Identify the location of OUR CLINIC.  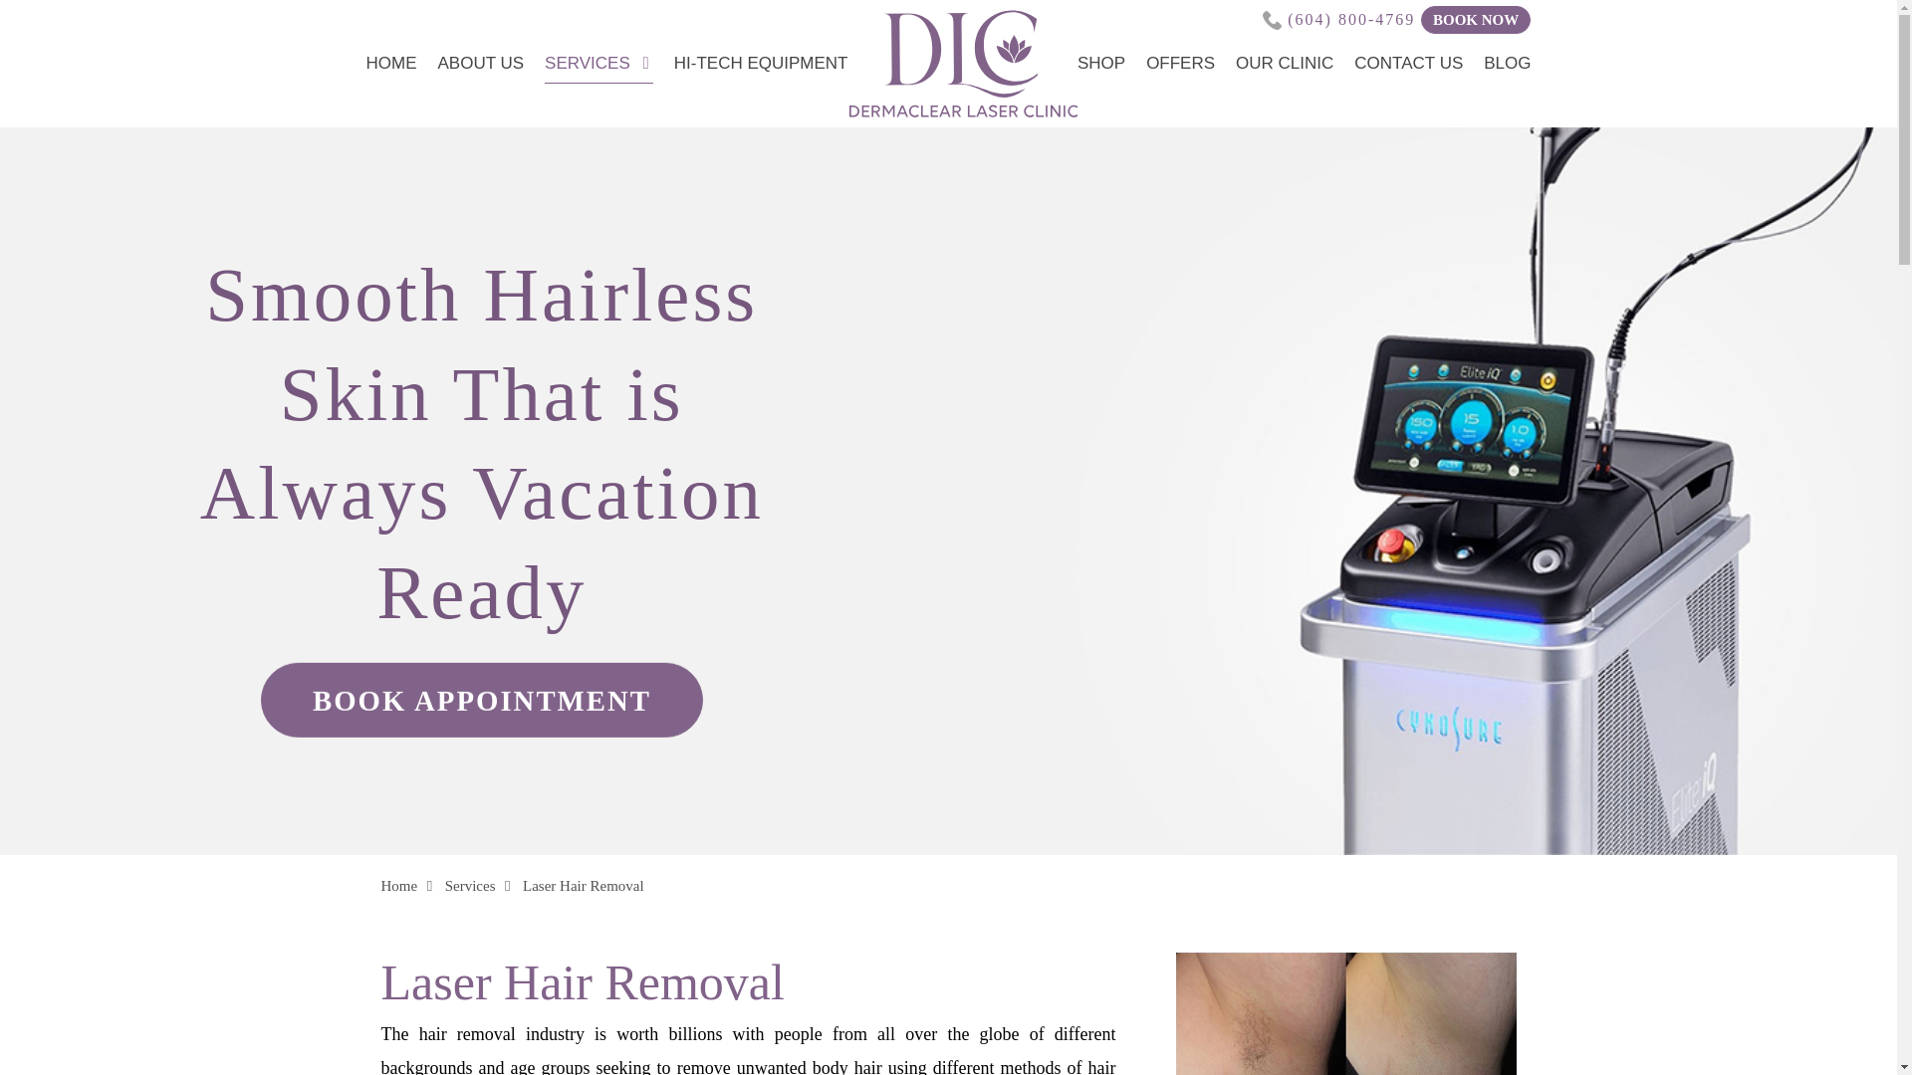
(1284, 64).